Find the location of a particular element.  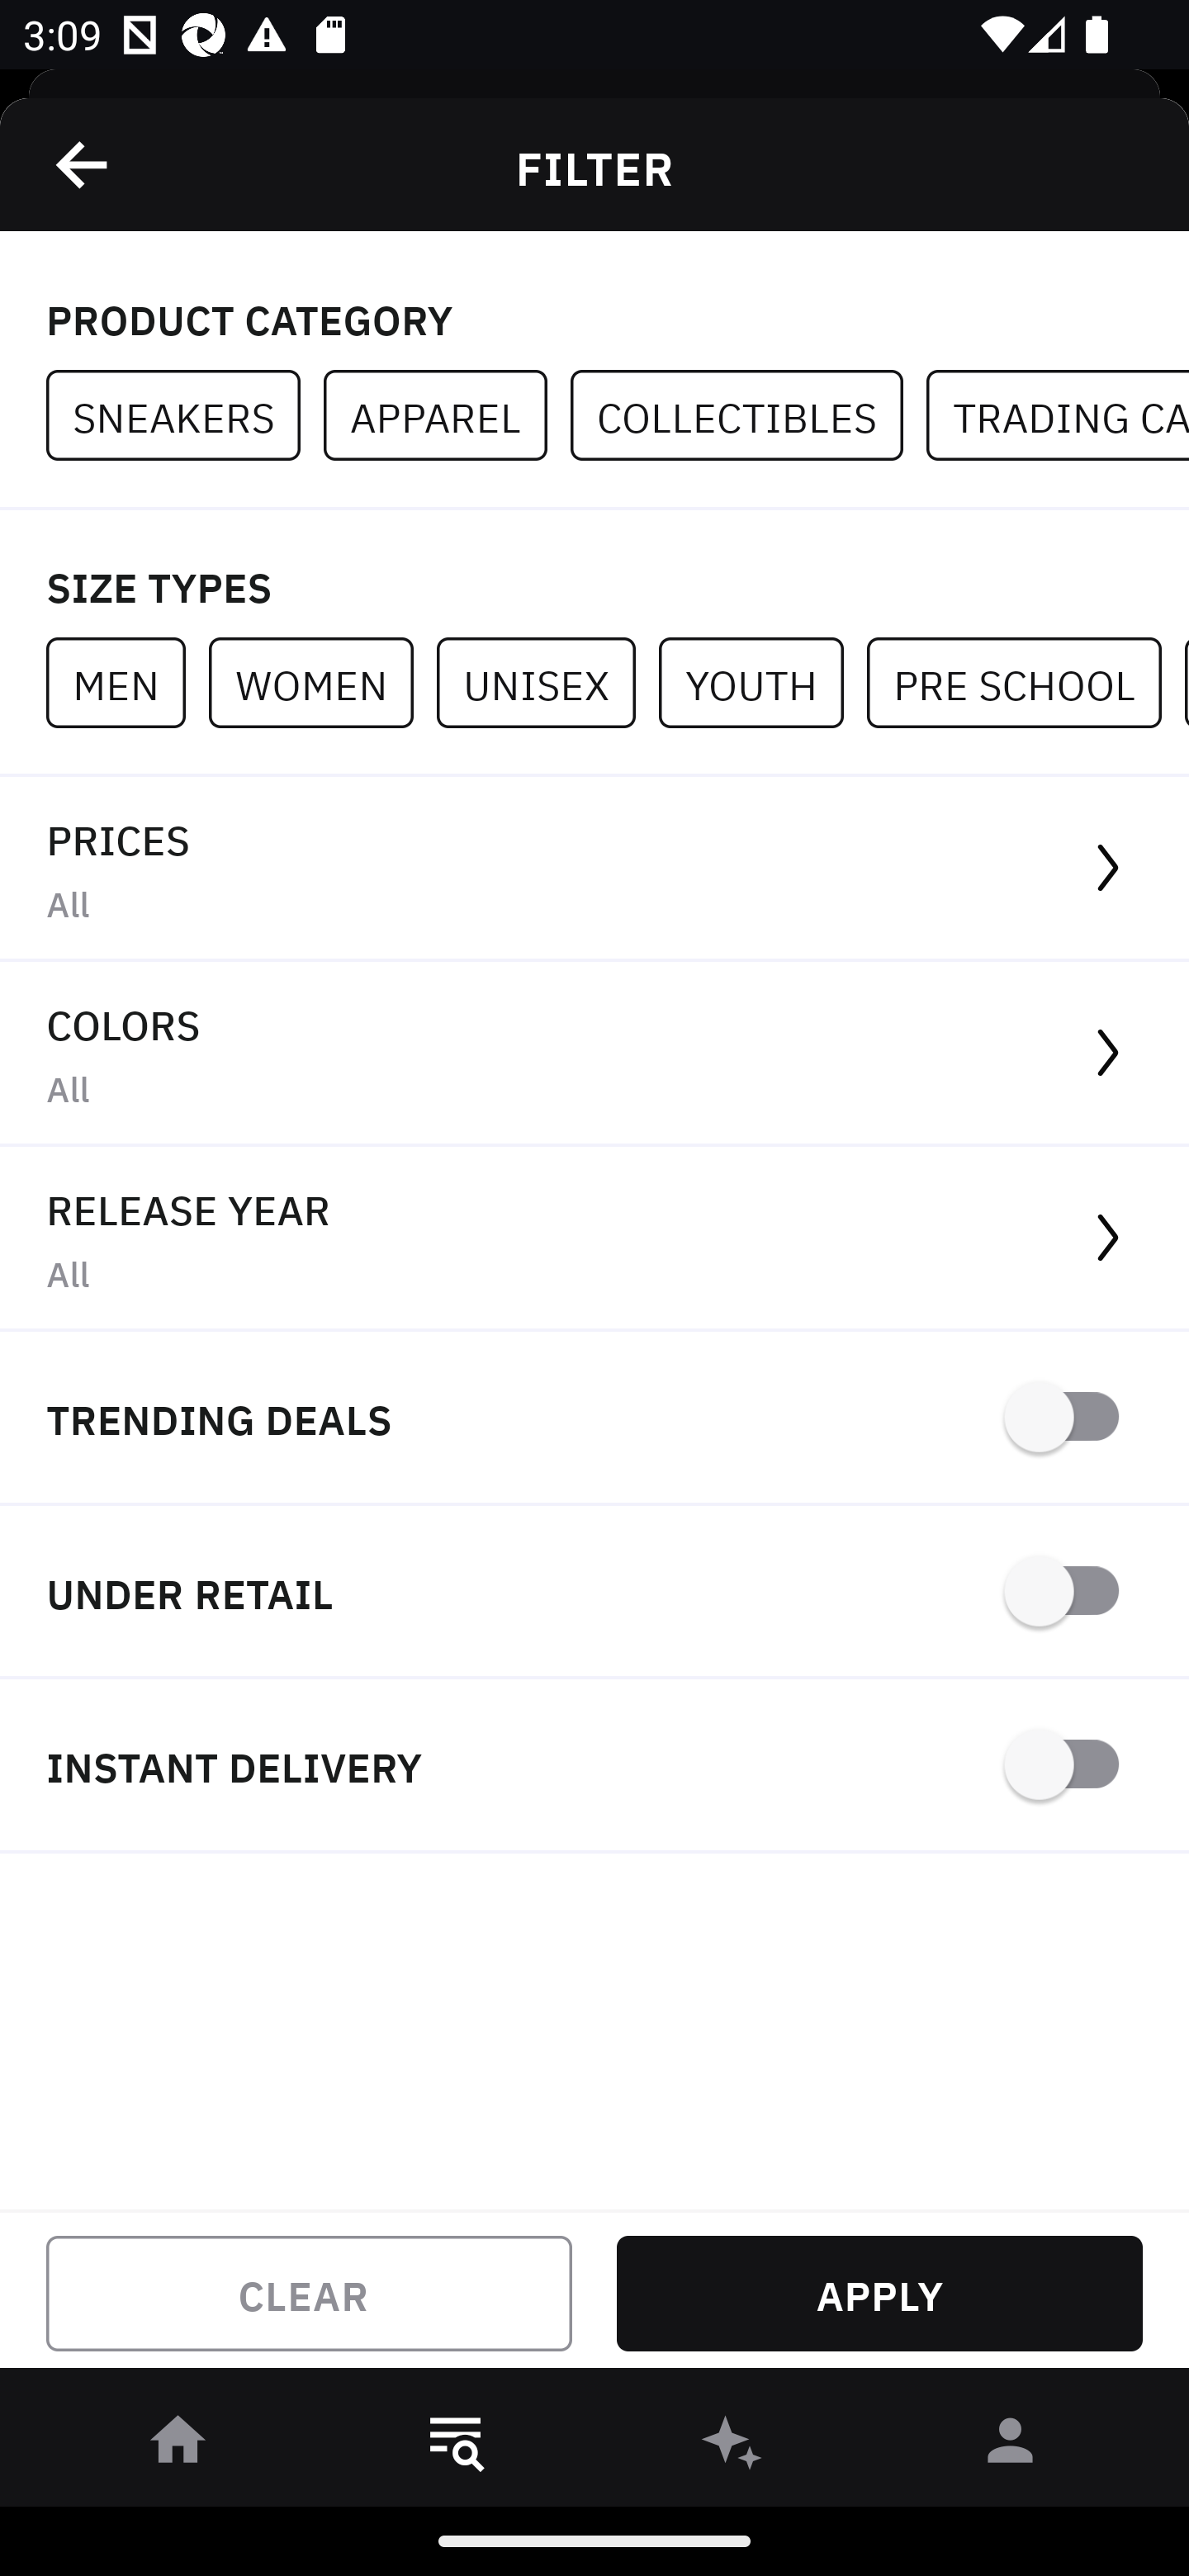

MEN is located at coordinates (127, 682).